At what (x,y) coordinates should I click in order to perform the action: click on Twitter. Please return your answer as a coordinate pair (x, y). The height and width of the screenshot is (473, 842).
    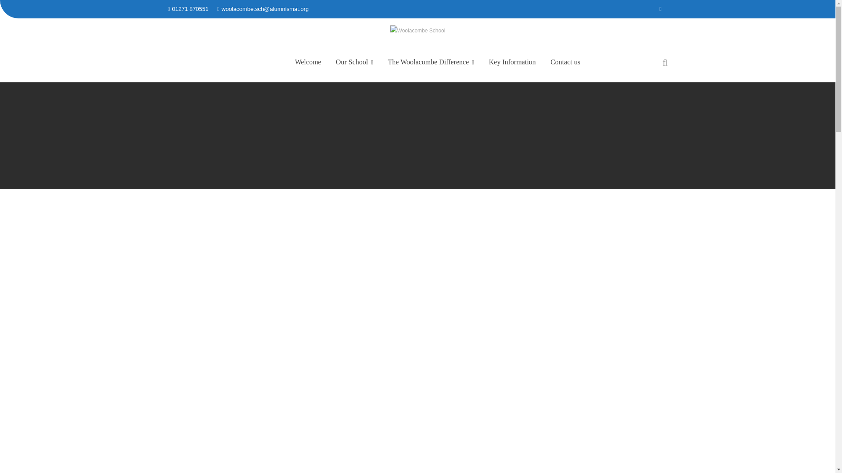
    Looking at the image, I should click on (660, 9).